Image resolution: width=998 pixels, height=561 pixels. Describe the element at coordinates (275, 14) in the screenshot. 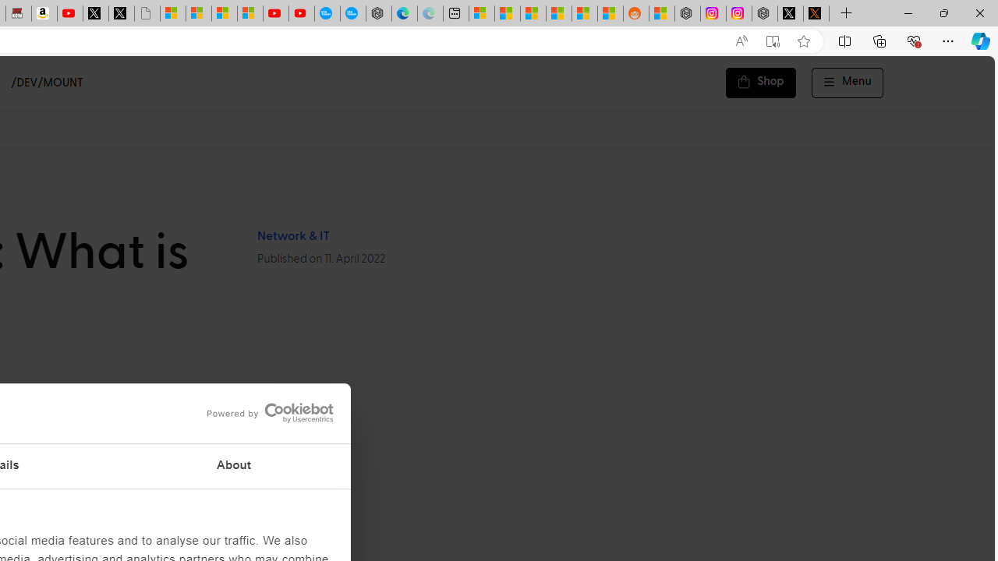

I see `Gloom - YouTube` at that location.